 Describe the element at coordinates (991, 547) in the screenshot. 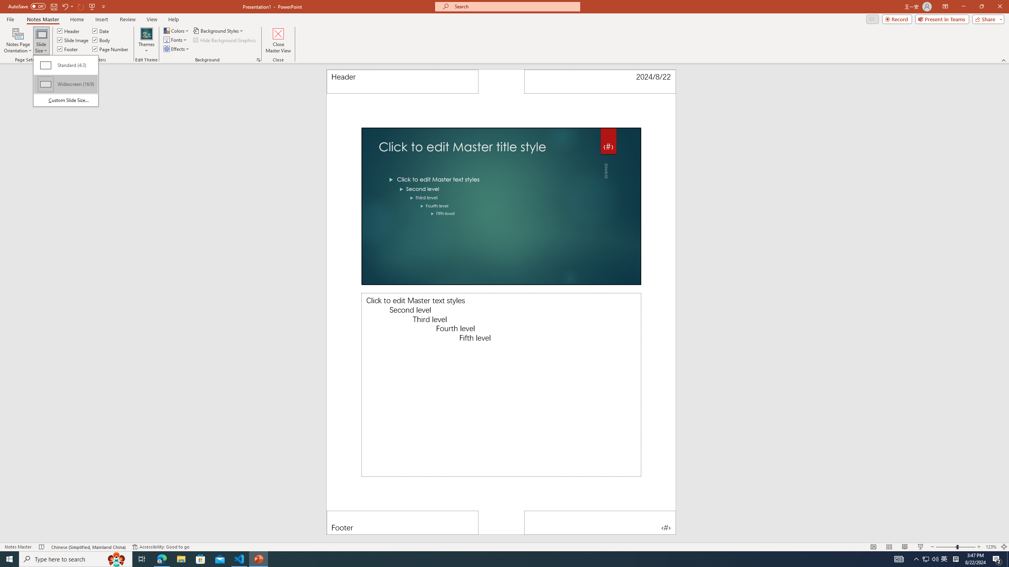

I see `Zoom 123%` at that location.